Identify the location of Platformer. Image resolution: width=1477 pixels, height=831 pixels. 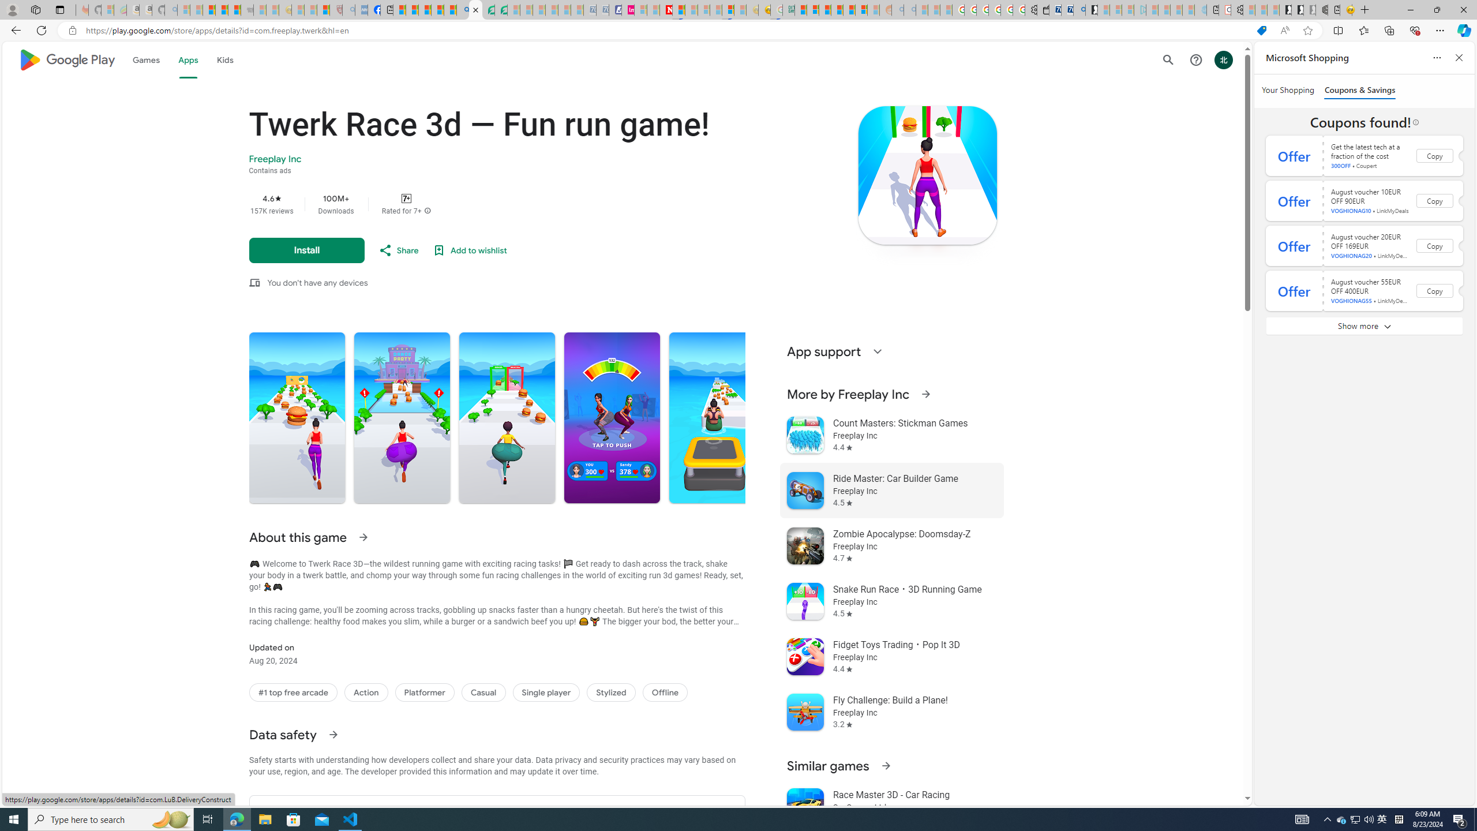
(425, 692).